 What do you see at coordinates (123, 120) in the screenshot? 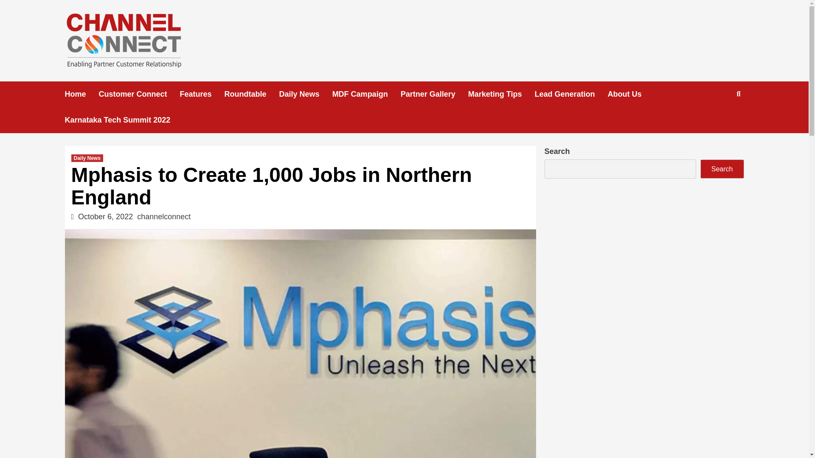
I see `Karnataka Tech Summit 2022` at bounding box center [123, 120].